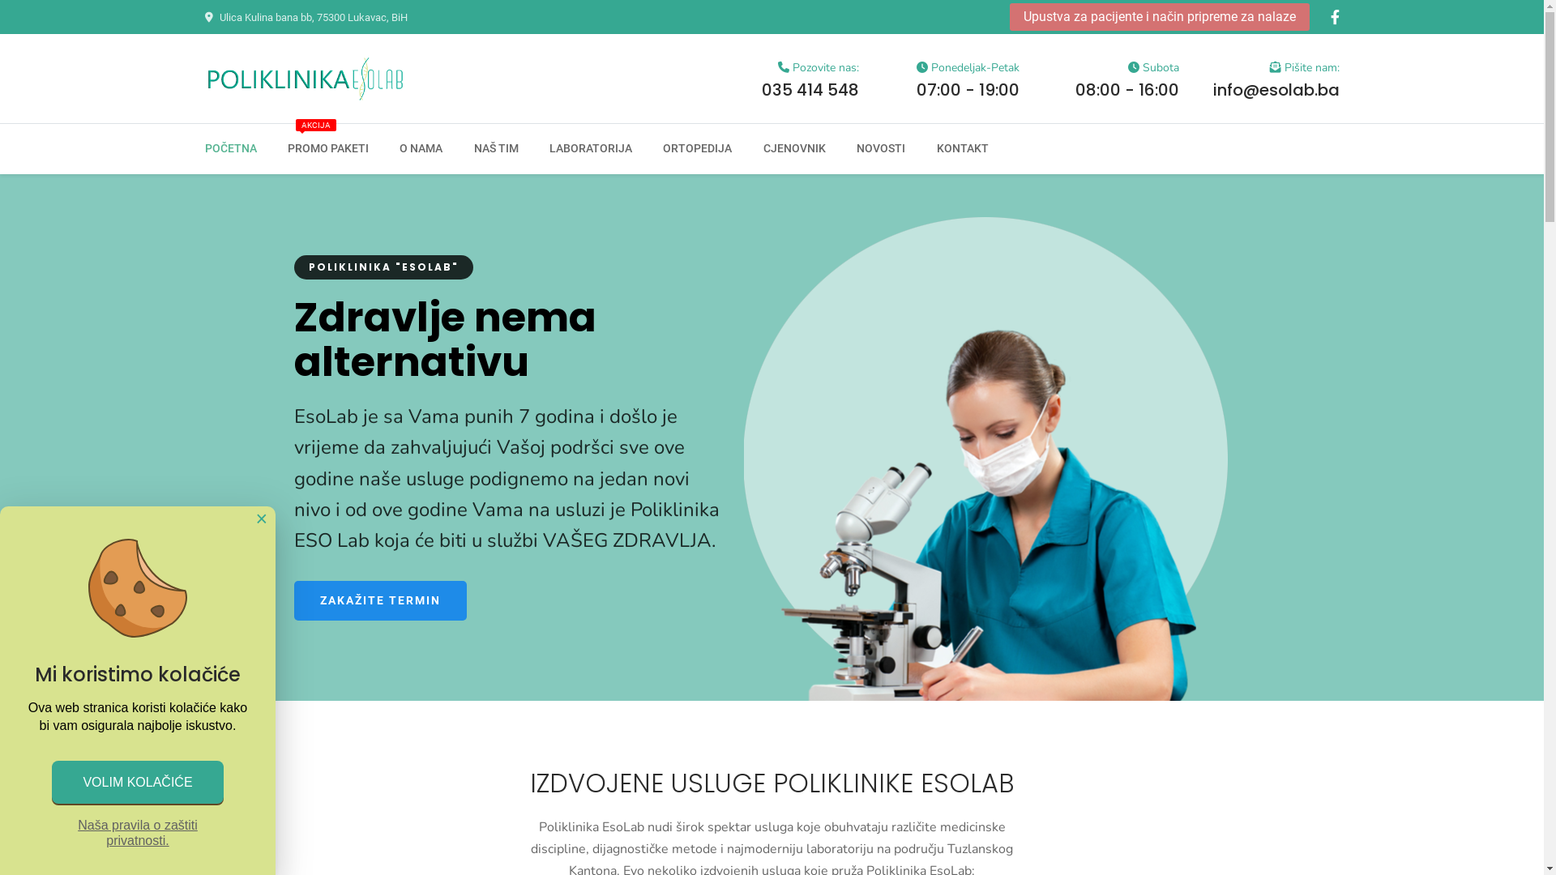  What do you see at coordinates (328, 149) in the screenshot?
I see `PROMO PAKETI
AKCIJA` at bounding box center [328, 149].